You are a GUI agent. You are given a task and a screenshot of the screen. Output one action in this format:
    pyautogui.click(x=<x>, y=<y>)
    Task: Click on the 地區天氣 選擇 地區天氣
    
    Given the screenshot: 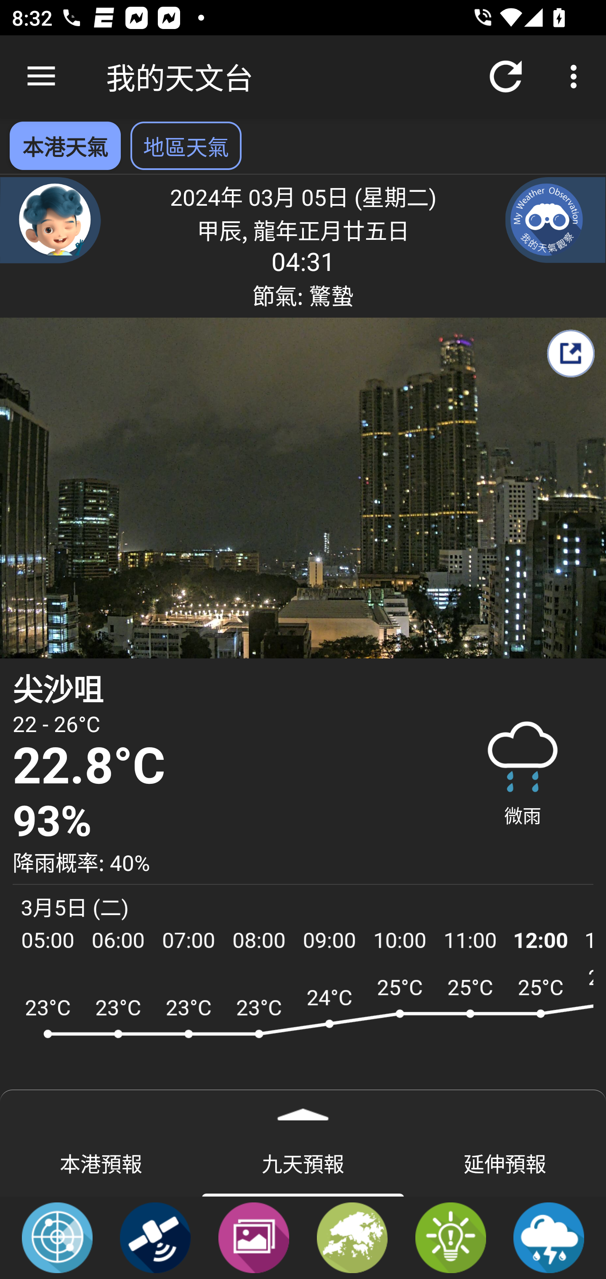 What is the action you would take?
    pyautogui.click(x=186, y=146)
    